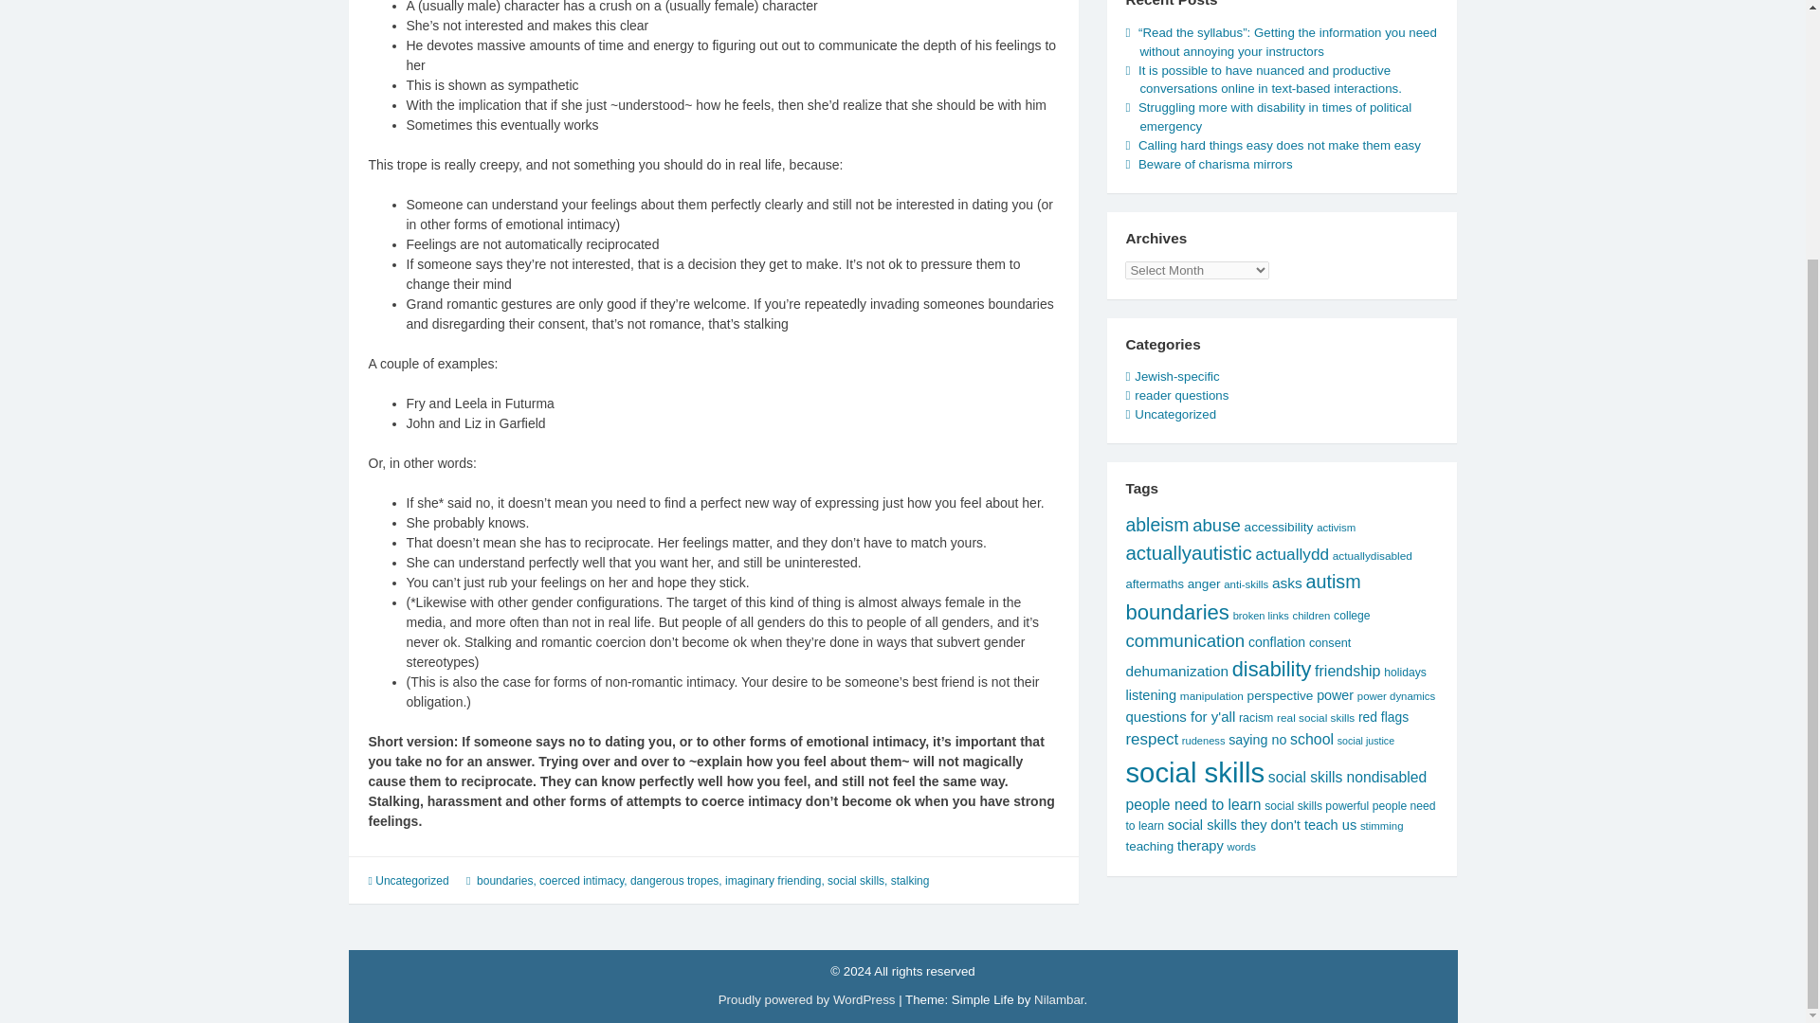 This screenshot has height=1023, width=1820. Describe the element at coordinates (1174, 413) in the screenshot. I see `Uncategorized` at that location.